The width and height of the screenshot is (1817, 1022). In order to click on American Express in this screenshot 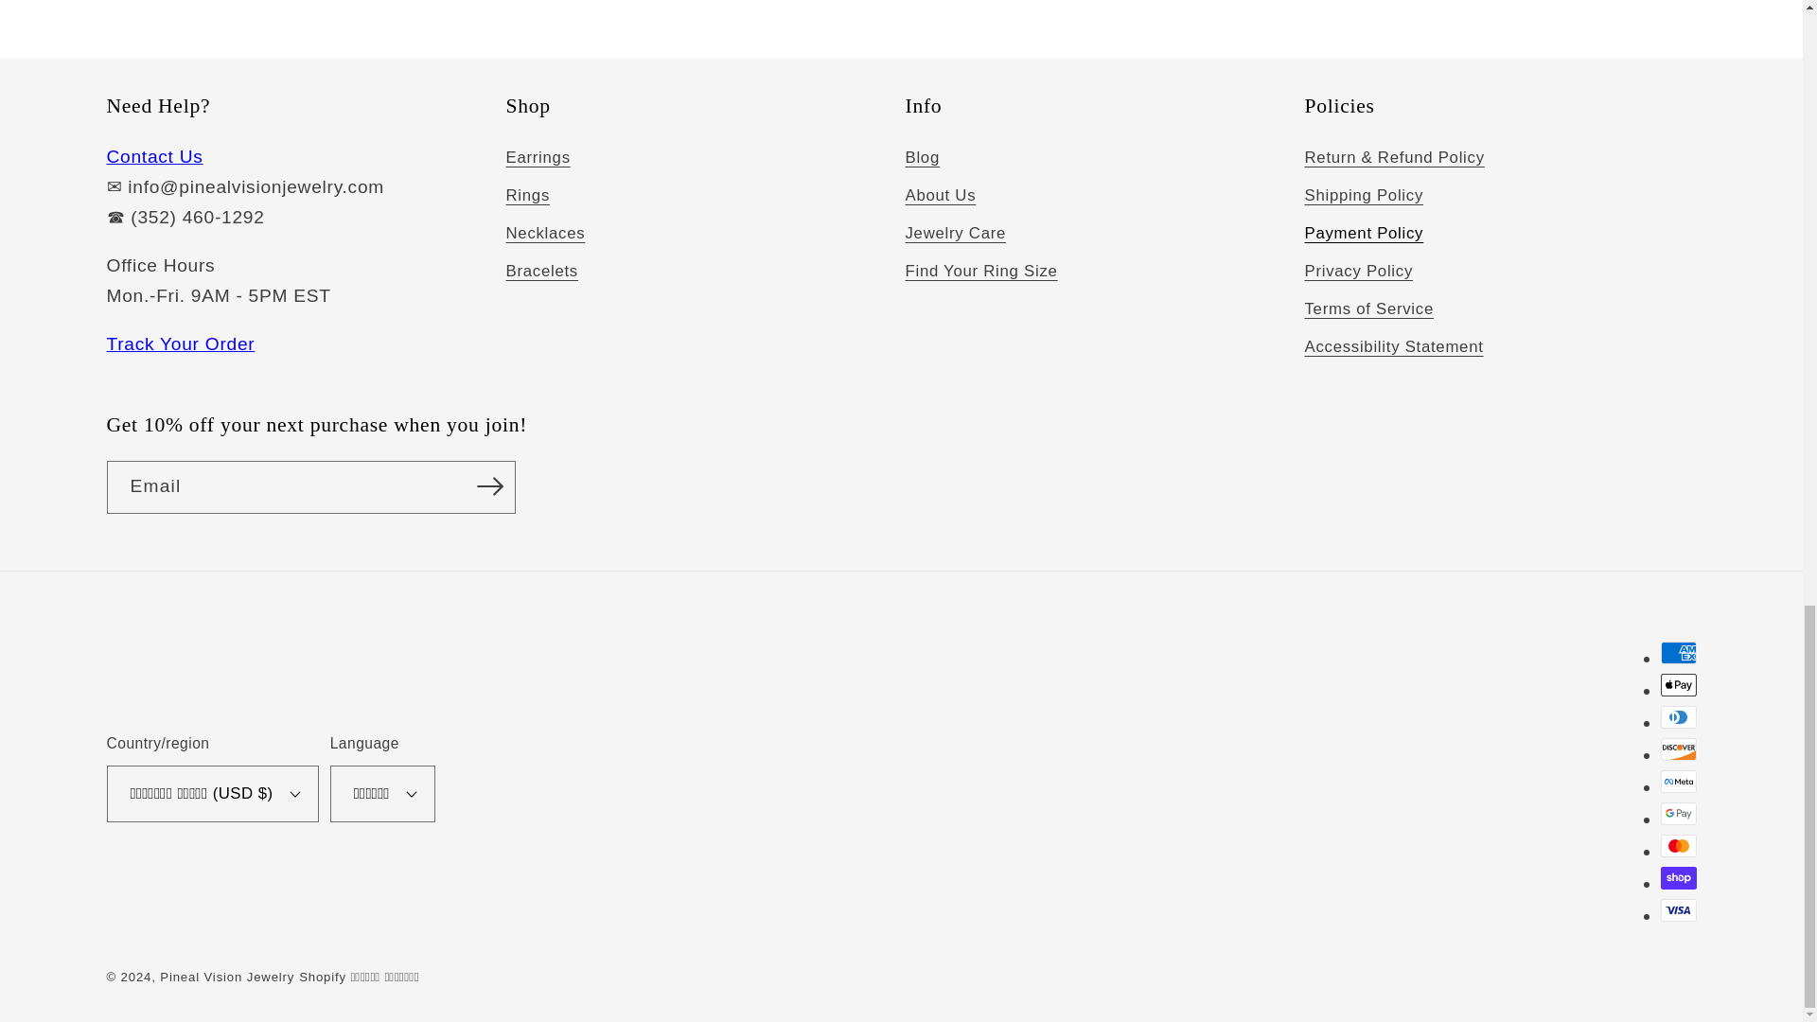, I will do `click(1677, 653)`.